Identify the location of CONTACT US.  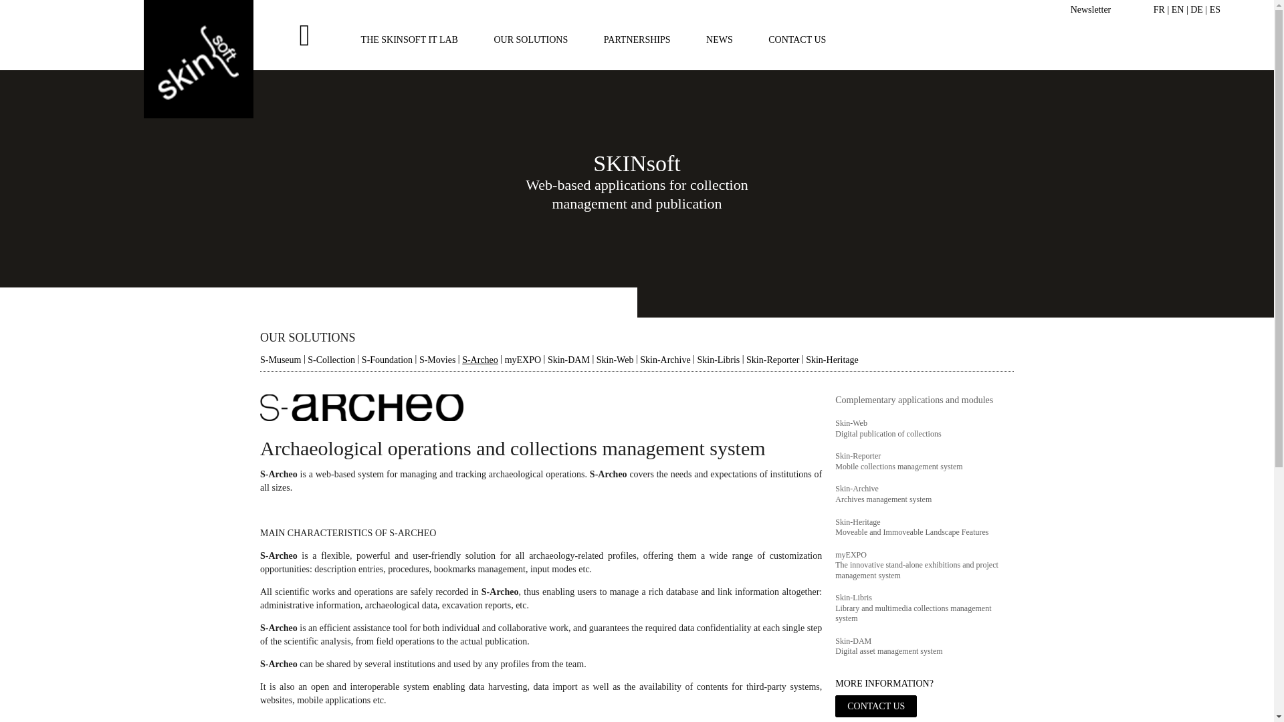
(796, 39).